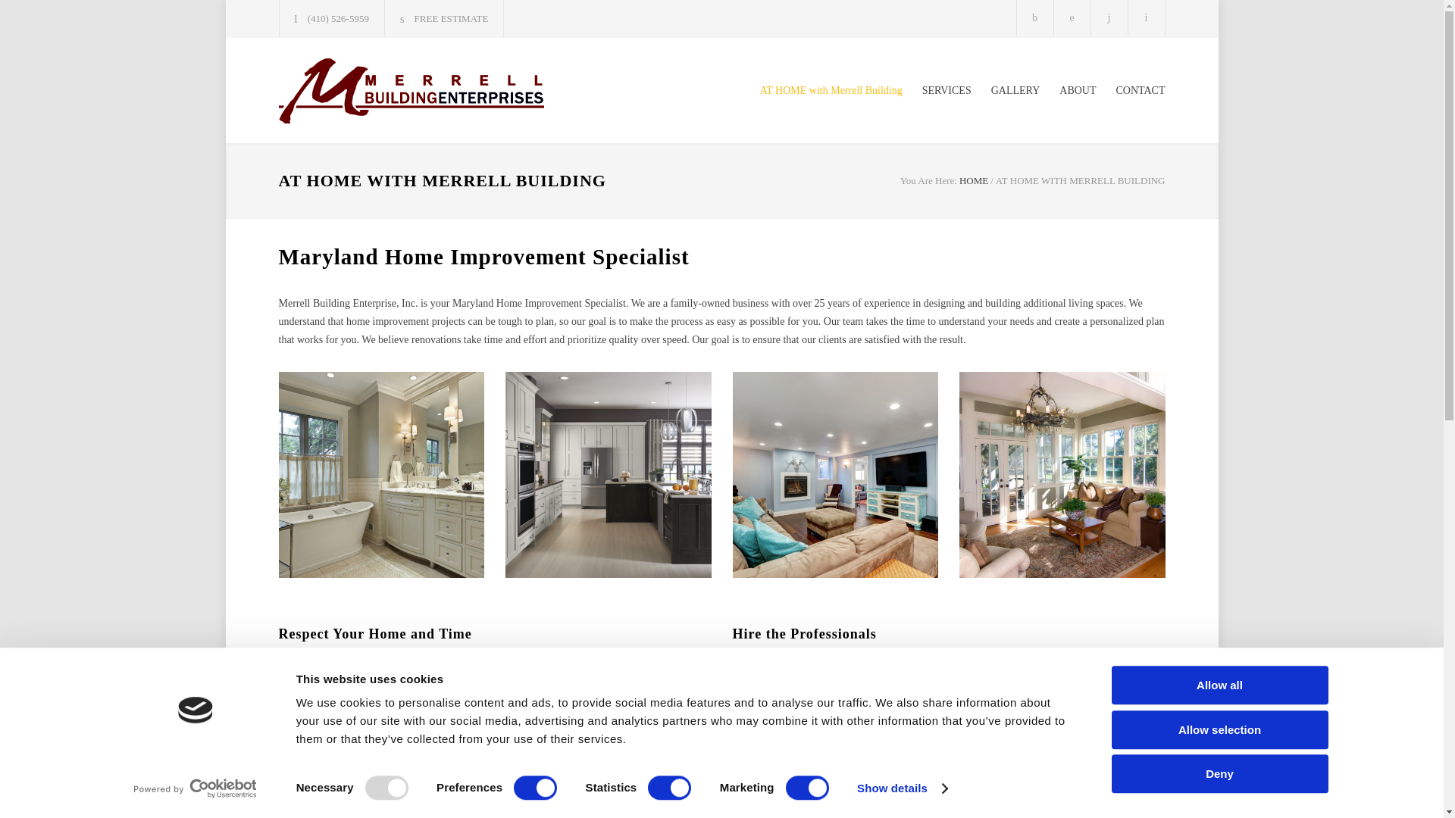 This screenshot has width=1455, height=818. Describe the element at coordinates (1219, 773) in the screenshot. I see `Deny` at that location.